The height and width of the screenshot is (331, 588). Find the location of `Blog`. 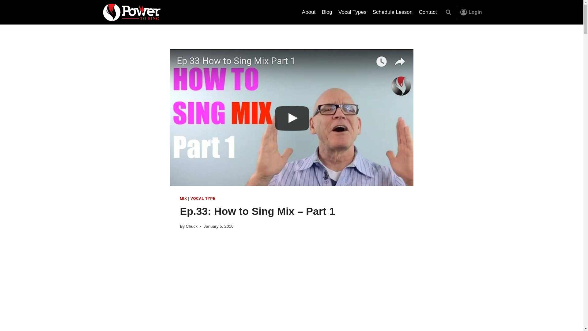

Blog is located at coordinates (327, 12).